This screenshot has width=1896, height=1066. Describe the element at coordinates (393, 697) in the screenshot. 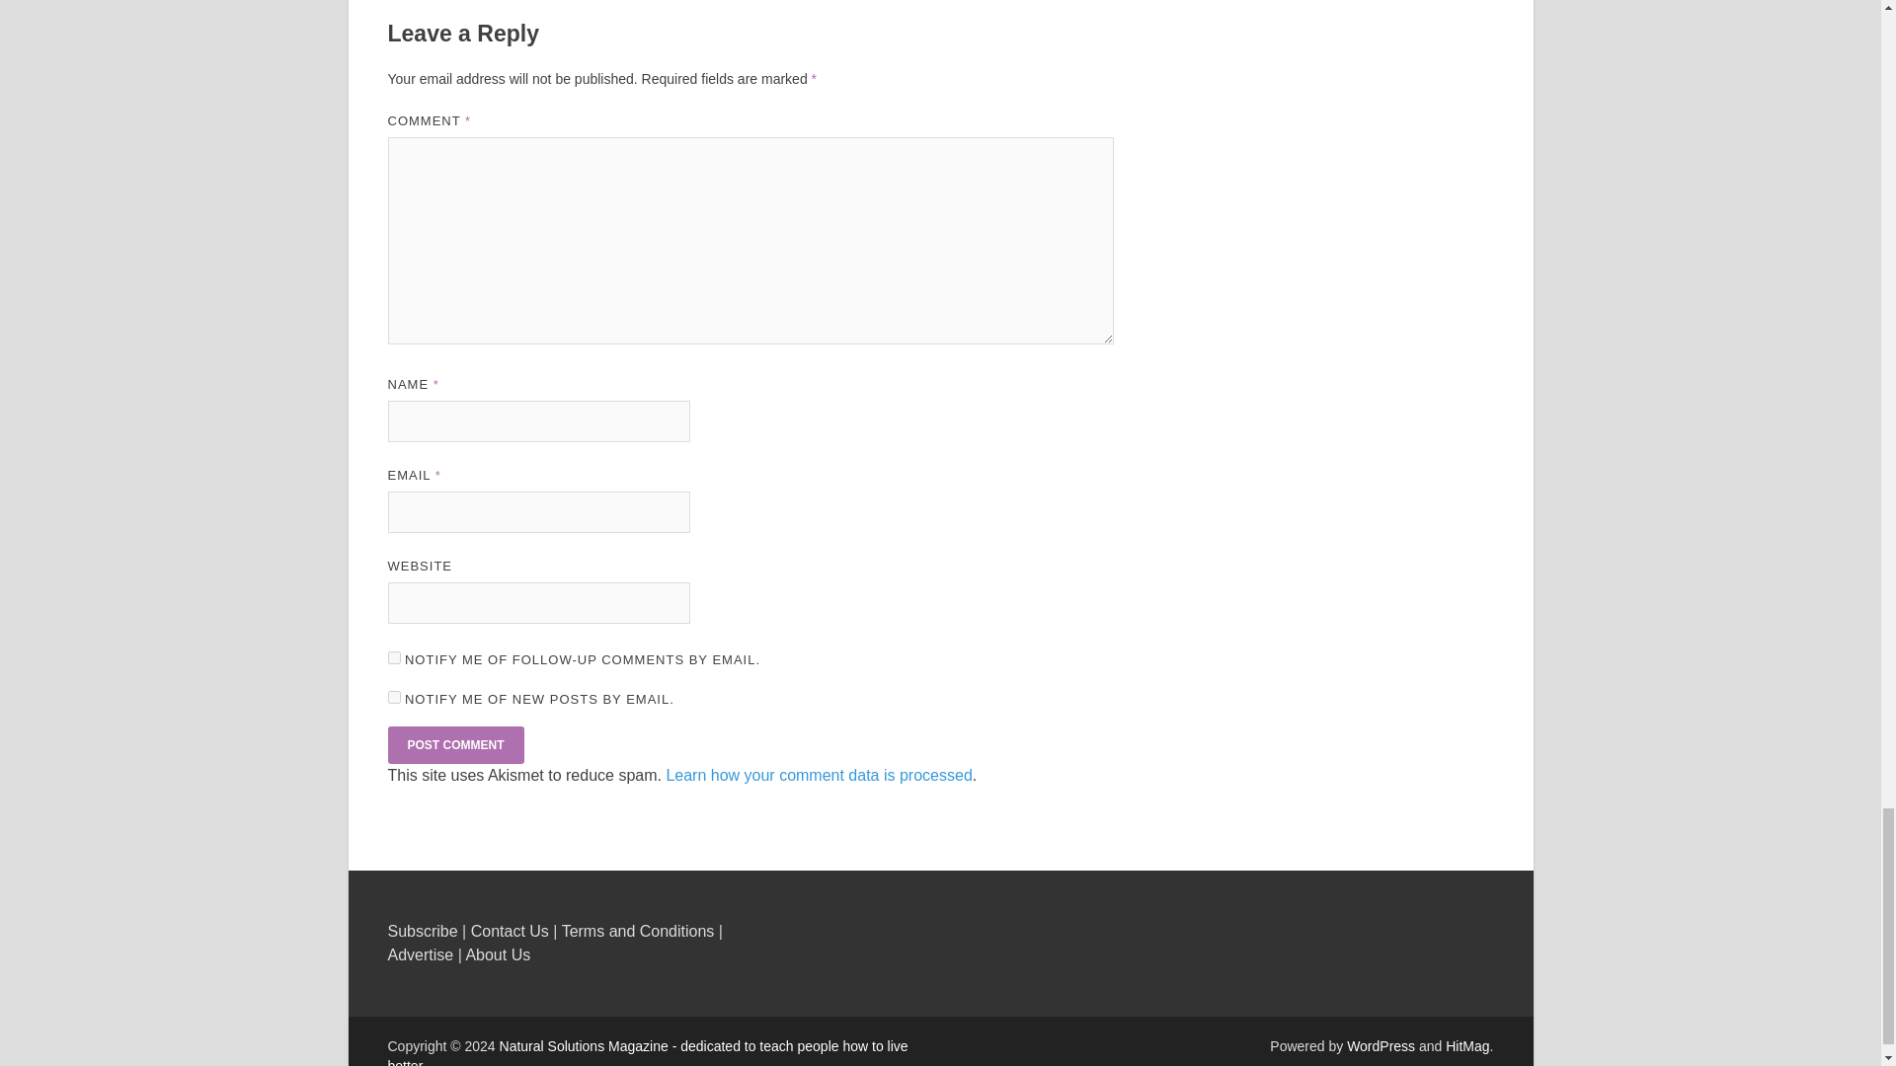

I see `subscribe` at that location.